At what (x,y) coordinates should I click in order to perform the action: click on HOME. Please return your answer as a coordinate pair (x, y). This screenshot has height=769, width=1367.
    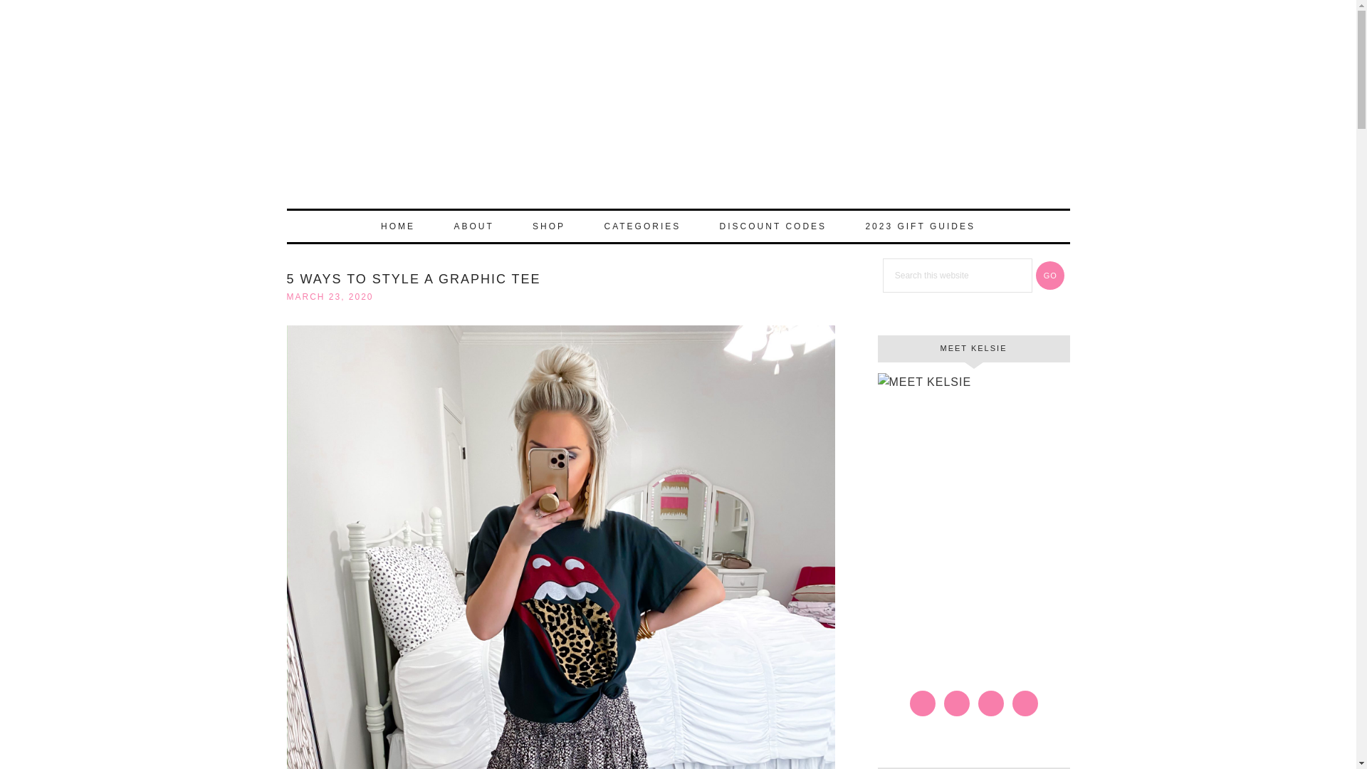
    Looking at the image, I should click on (397, 226).